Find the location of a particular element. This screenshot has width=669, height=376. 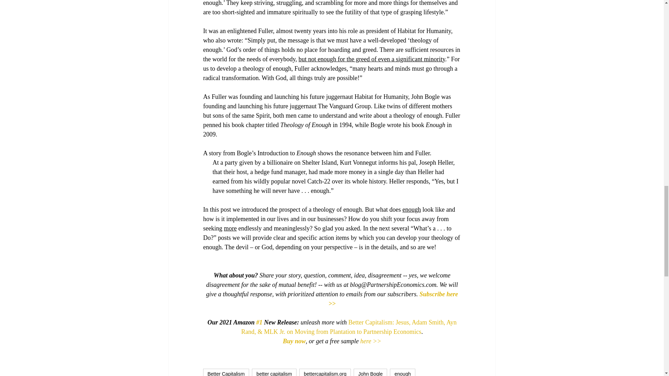

John Bogle is located at coordinates (370, 373).